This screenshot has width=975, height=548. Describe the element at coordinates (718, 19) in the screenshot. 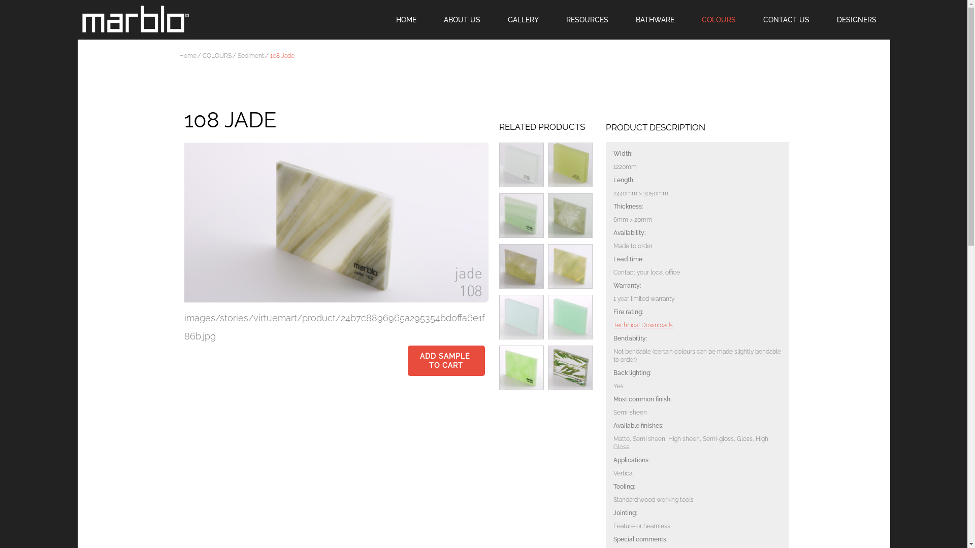

I see `COLOURS` at that location.